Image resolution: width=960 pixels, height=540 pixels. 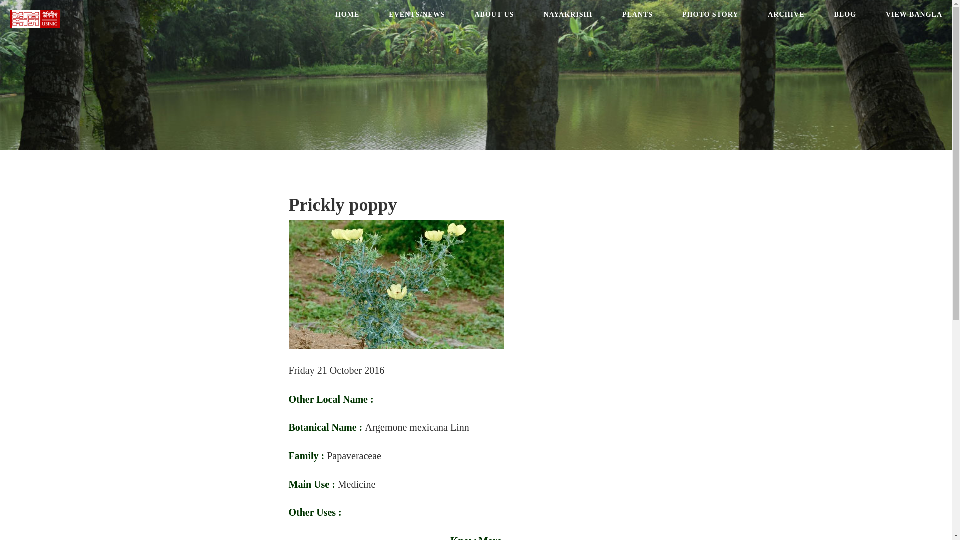 I want to click on PLANTS, so click(x=637, y=15).